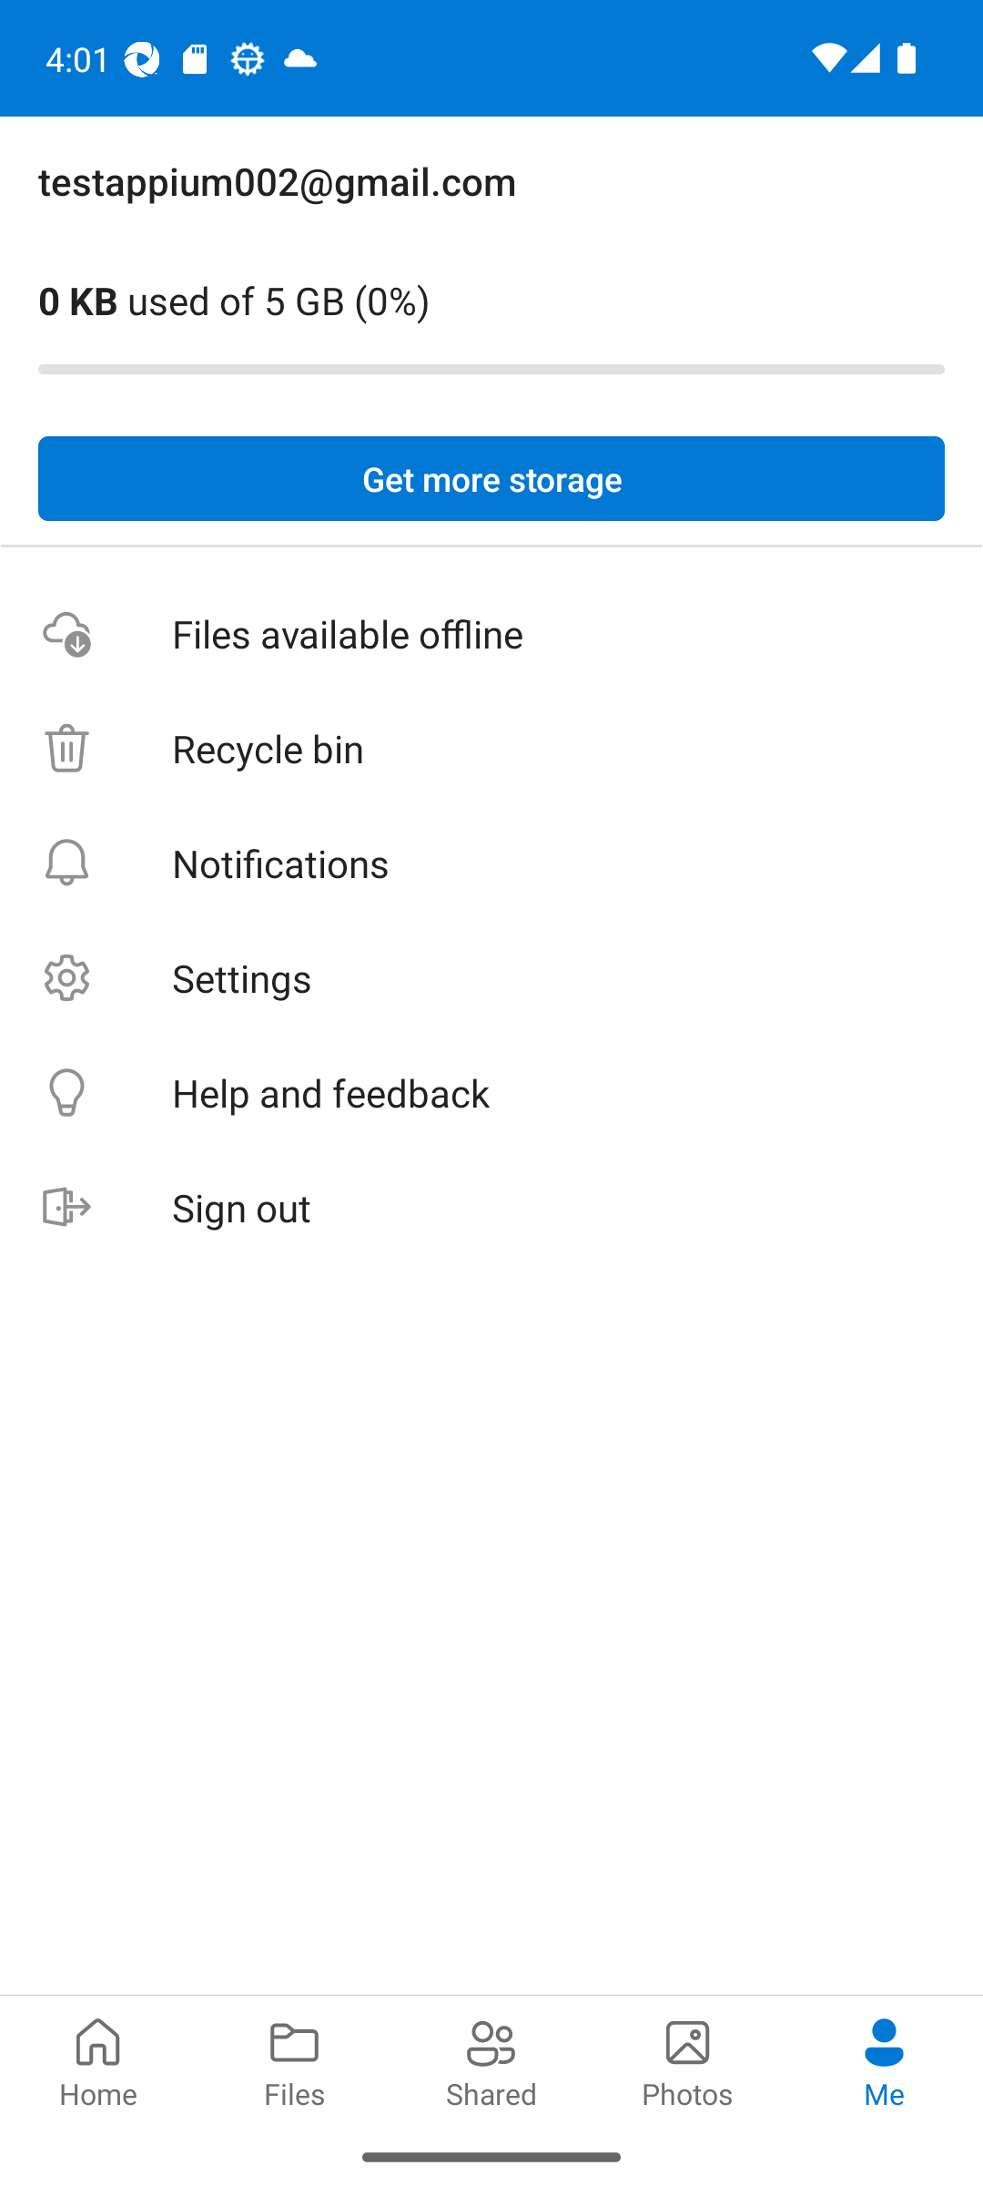 The height and width of the screenshot is (2186, 983). I want to click on Notifications, so click(491, 863).